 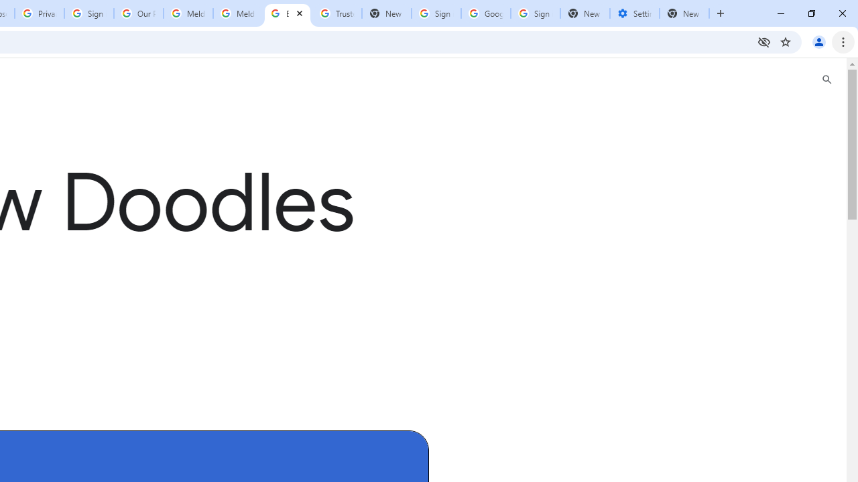 I want to click on Search, so click(x=827, y=80).